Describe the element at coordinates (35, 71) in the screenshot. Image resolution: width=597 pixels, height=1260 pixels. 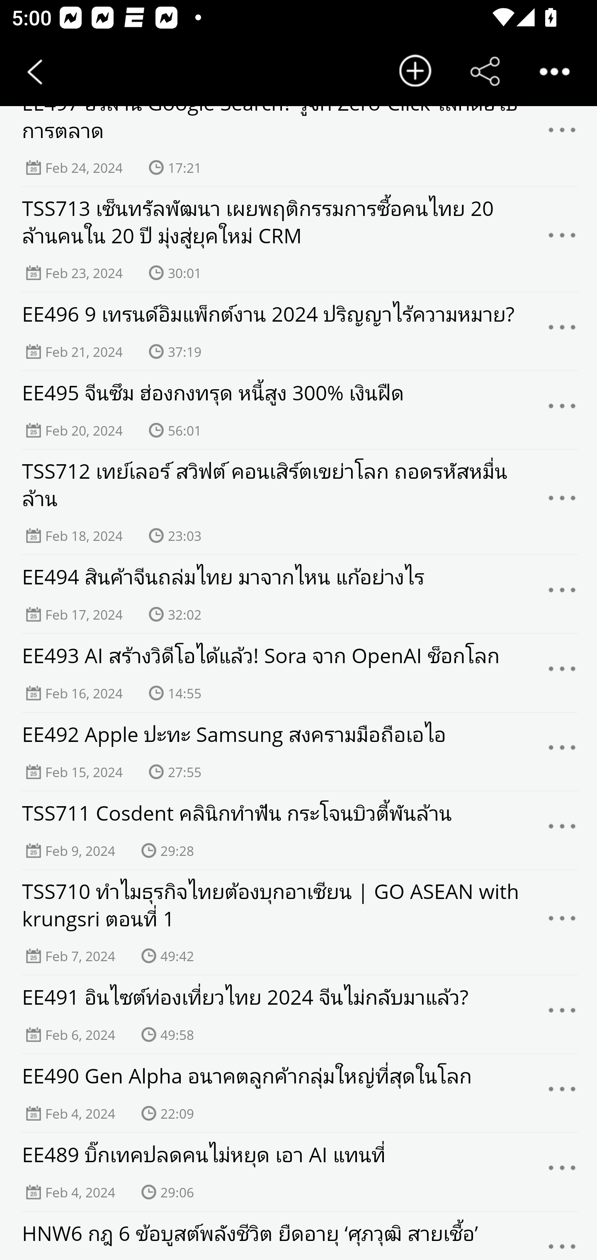
I see `Back` at that location.